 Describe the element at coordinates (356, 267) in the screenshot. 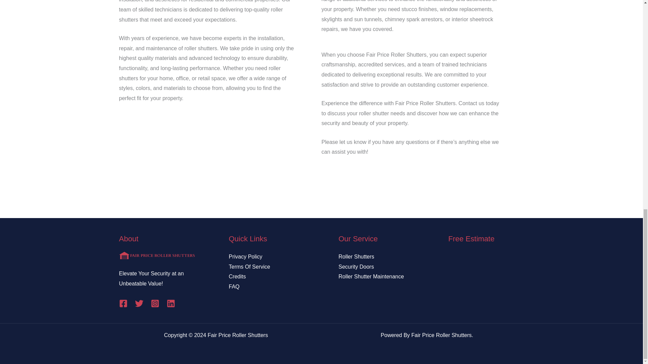

I see `Security Doors` at that location.